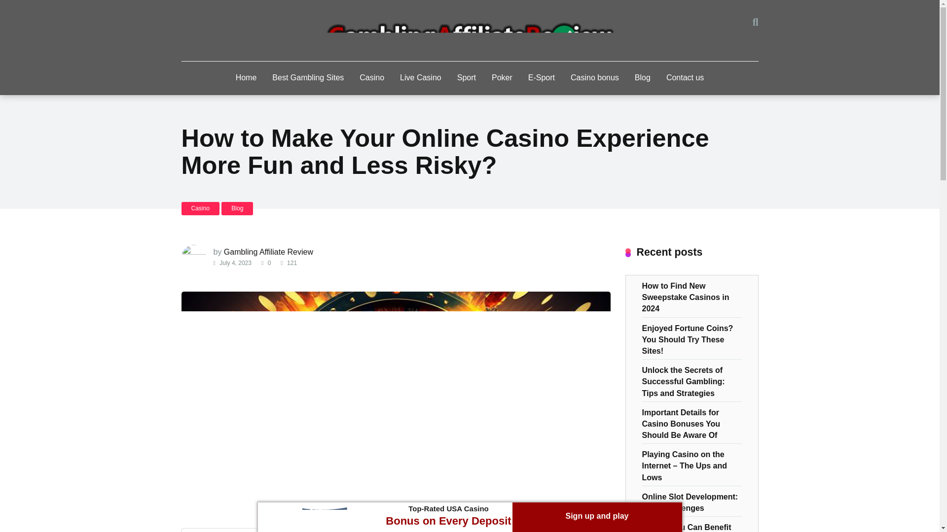 The image size is (947, 532). Describe the element at coordinates (502, 78) in the screenshot. I see `Poker` at that location.